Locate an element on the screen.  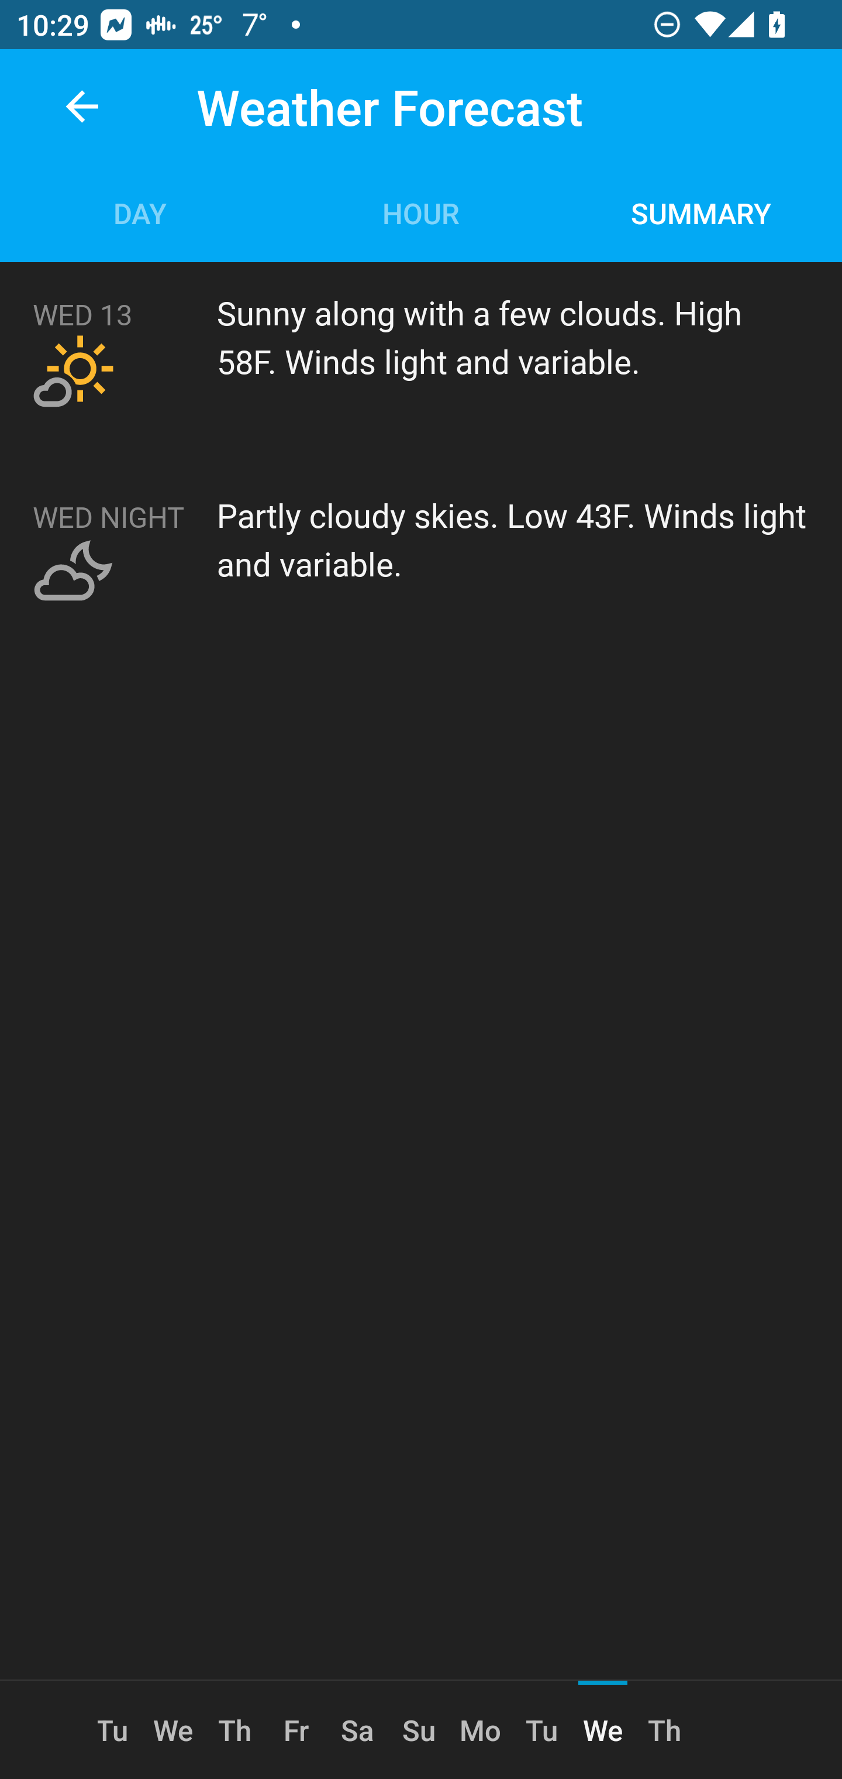
back is located at coordinates (82, 107).